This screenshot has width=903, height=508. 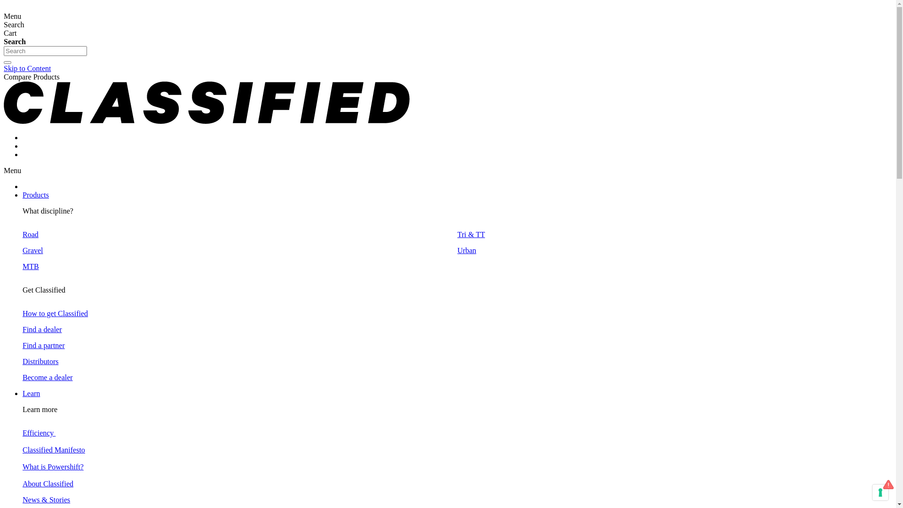 I want to click on About Classified, so click(x=48, y=484).